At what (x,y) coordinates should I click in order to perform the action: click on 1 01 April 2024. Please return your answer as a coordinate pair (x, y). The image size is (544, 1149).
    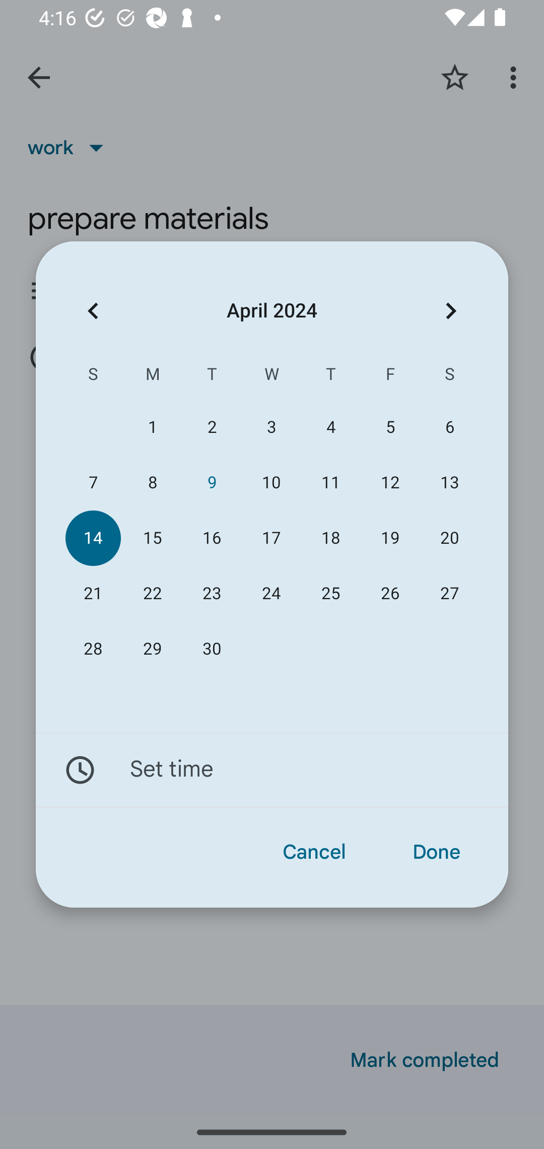
    Looking at the image, I should click on (152, 427).